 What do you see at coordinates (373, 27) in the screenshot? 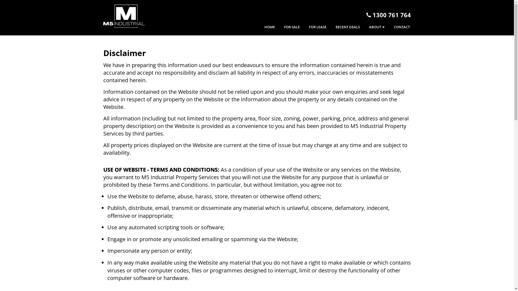
I see `ABOUT` at bounding box center [373, 27].